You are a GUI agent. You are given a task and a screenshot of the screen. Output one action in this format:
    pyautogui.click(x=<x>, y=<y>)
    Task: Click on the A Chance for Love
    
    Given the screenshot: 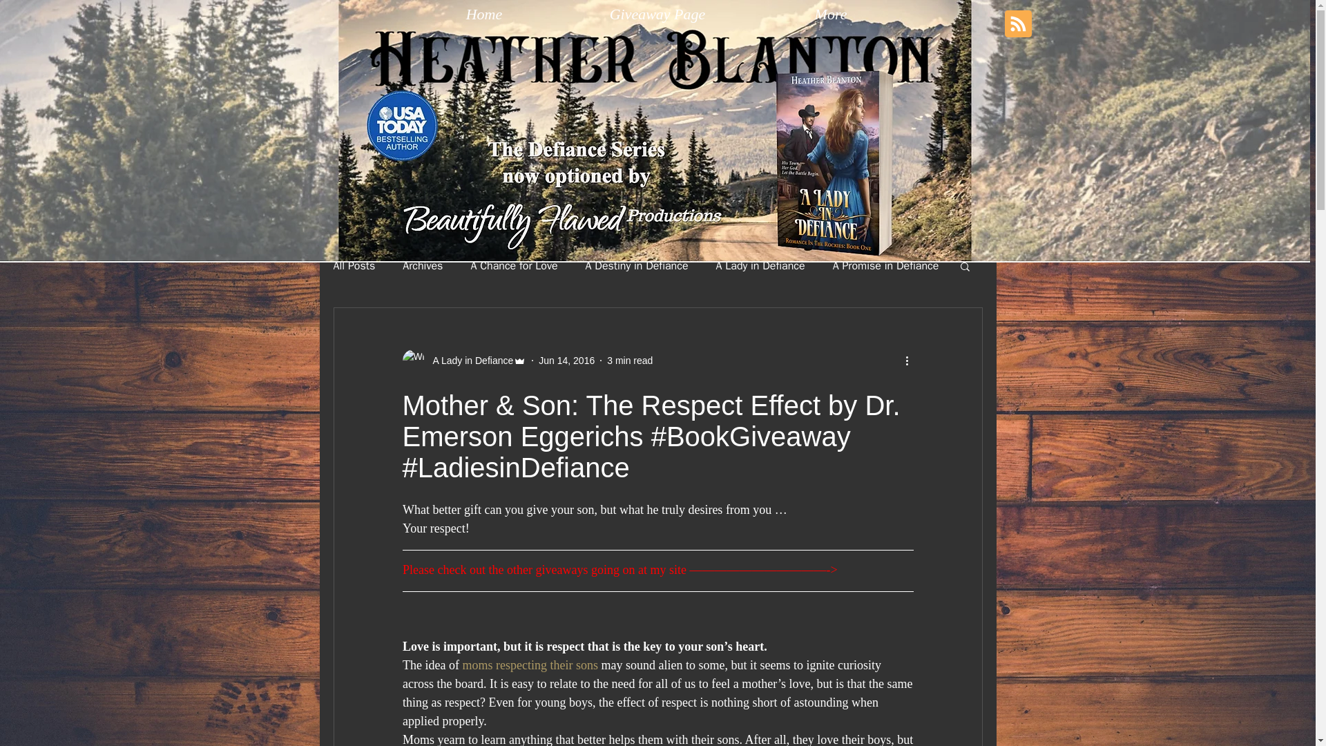 What is the action you would take?
    pyautogui.click(x=514, y=265)
    